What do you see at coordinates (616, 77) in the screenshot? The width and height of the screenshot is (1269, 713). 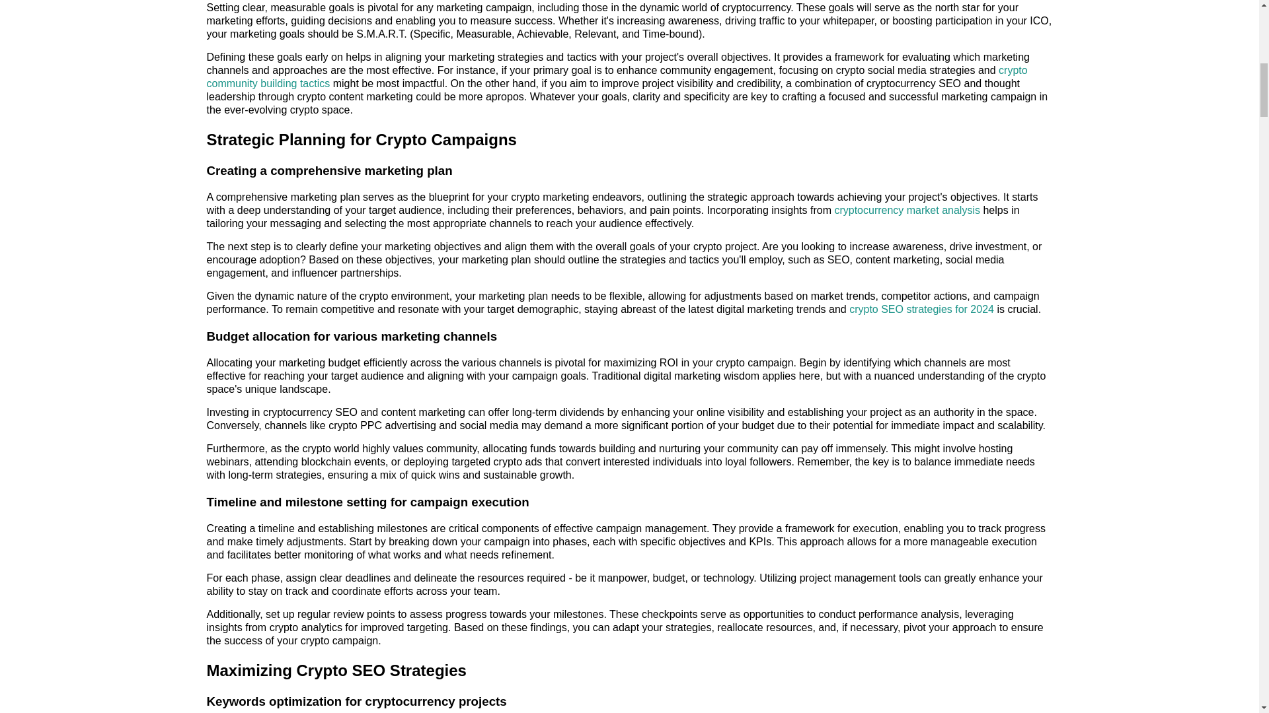 I see `crypto community building tactics` at bounding box center [616, 77].